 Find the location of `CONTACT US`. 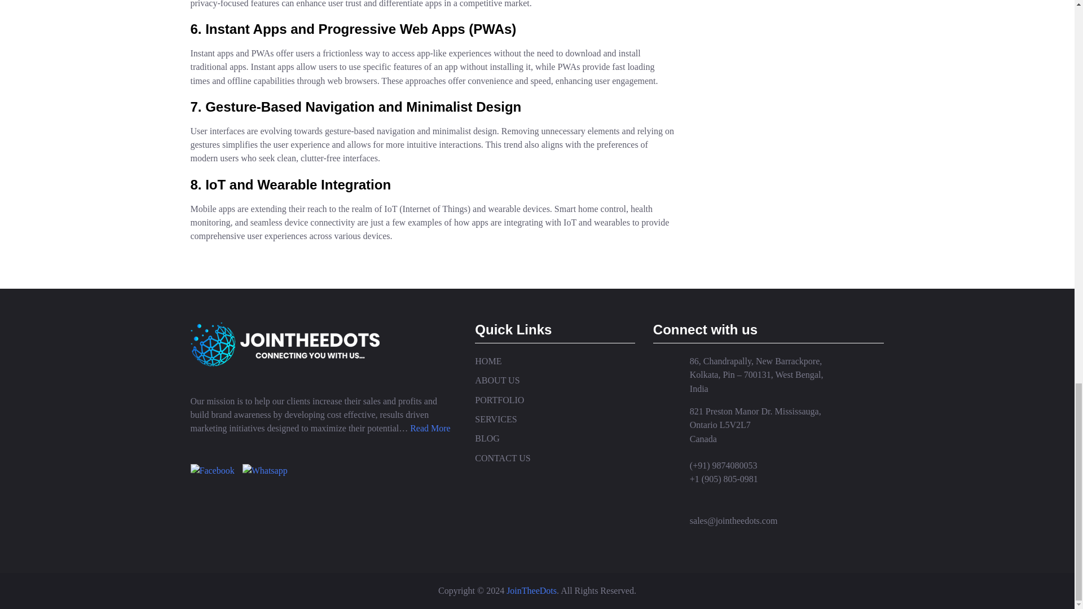

CONTACT US is located at coordinates (555, 458).